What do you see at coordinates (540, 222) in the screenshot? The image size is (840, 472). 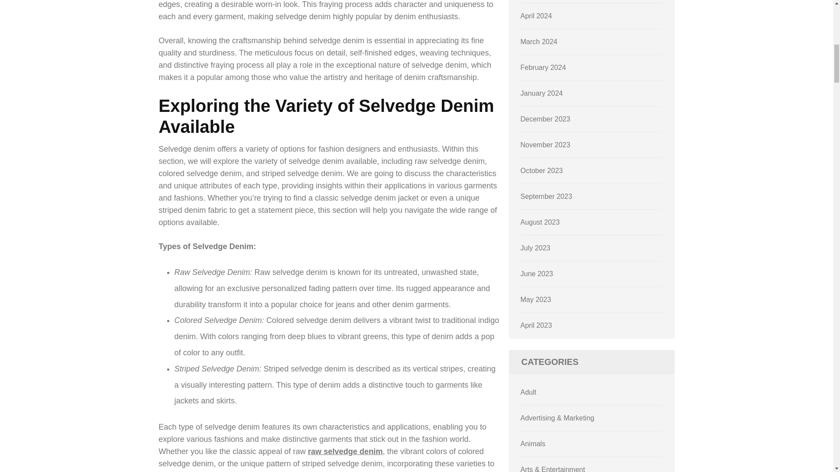 I see `August 2023` at bounding box center [540, 222].